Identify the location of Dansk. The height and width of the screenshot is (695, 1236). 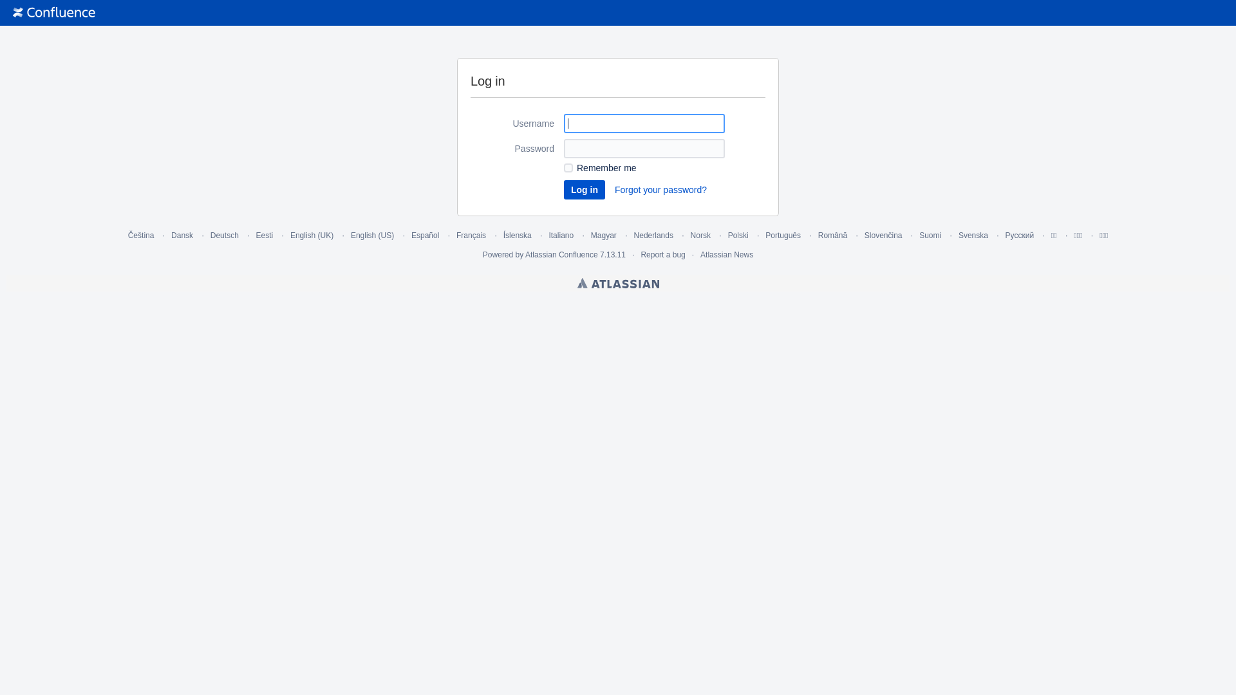
(182, 236).